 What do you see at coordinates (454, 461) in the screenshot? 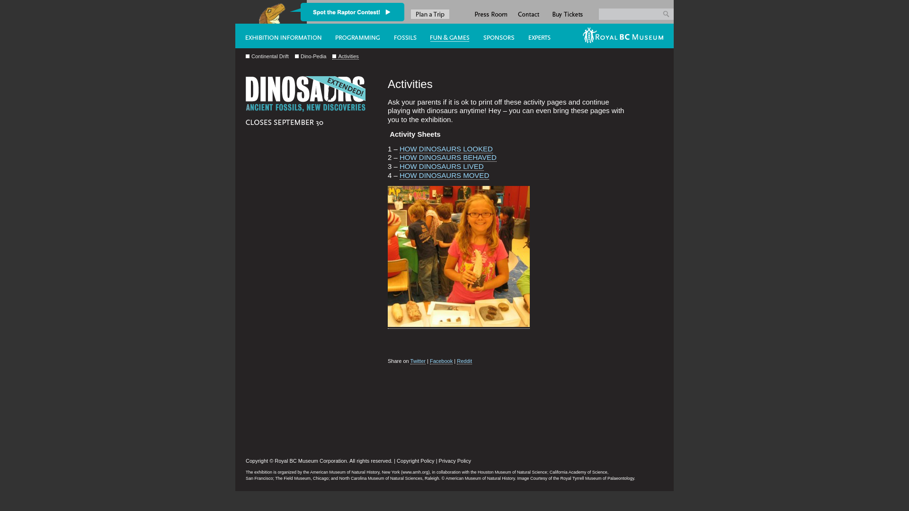
I see `Privacy Policy` at bounding box center [454, 461].